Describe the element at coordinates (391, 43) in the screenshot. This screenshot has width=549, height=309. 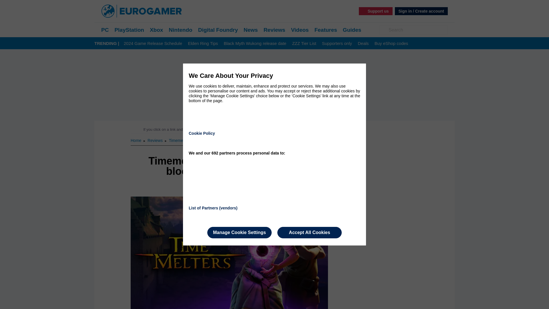
I see `Buy eShop codes` at that location.